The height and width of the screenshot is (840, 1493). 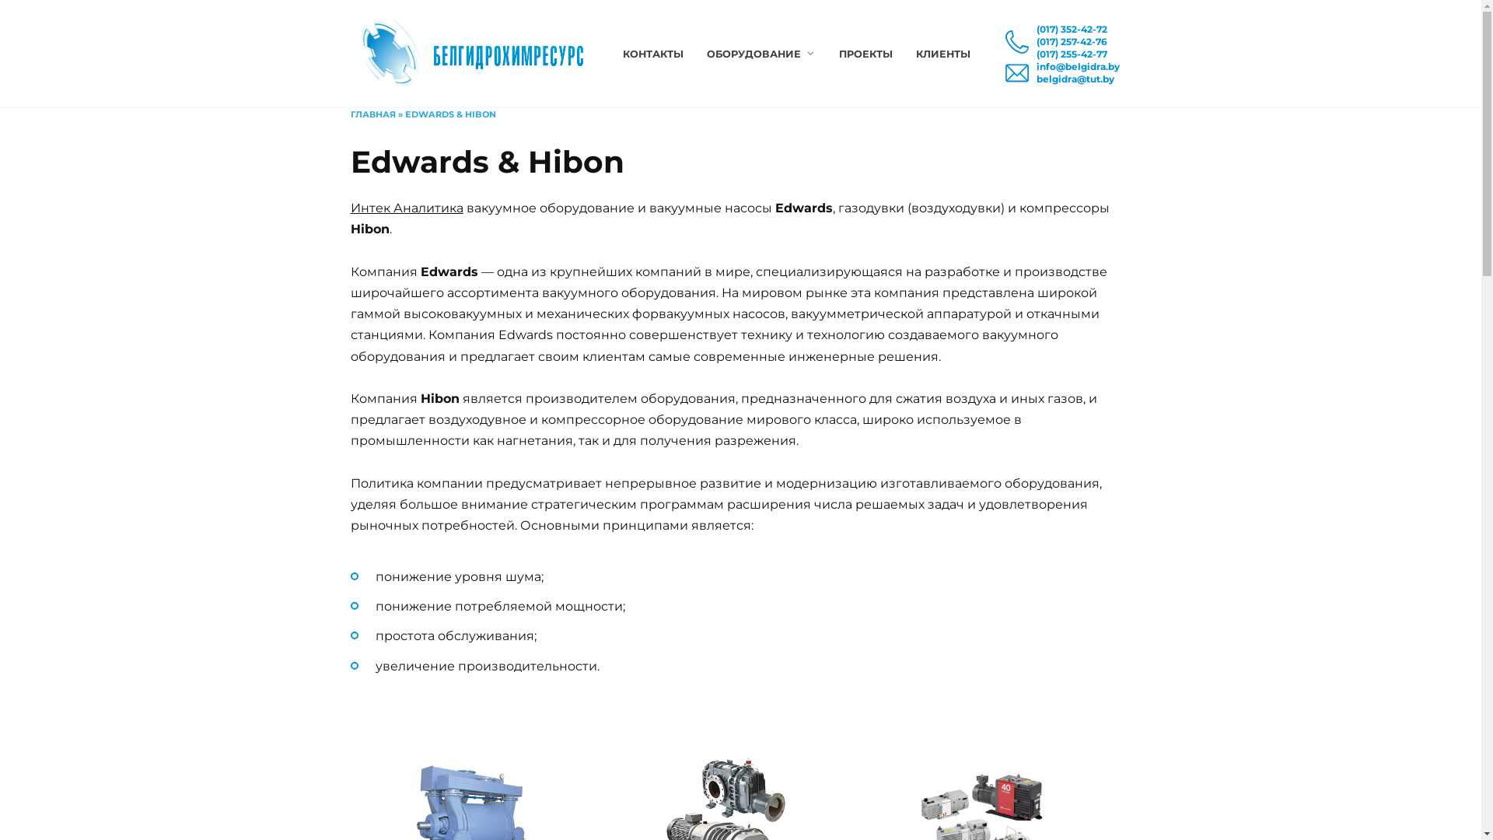 I want to click on (017) 257-42-76, so click(x=1072, y=42).